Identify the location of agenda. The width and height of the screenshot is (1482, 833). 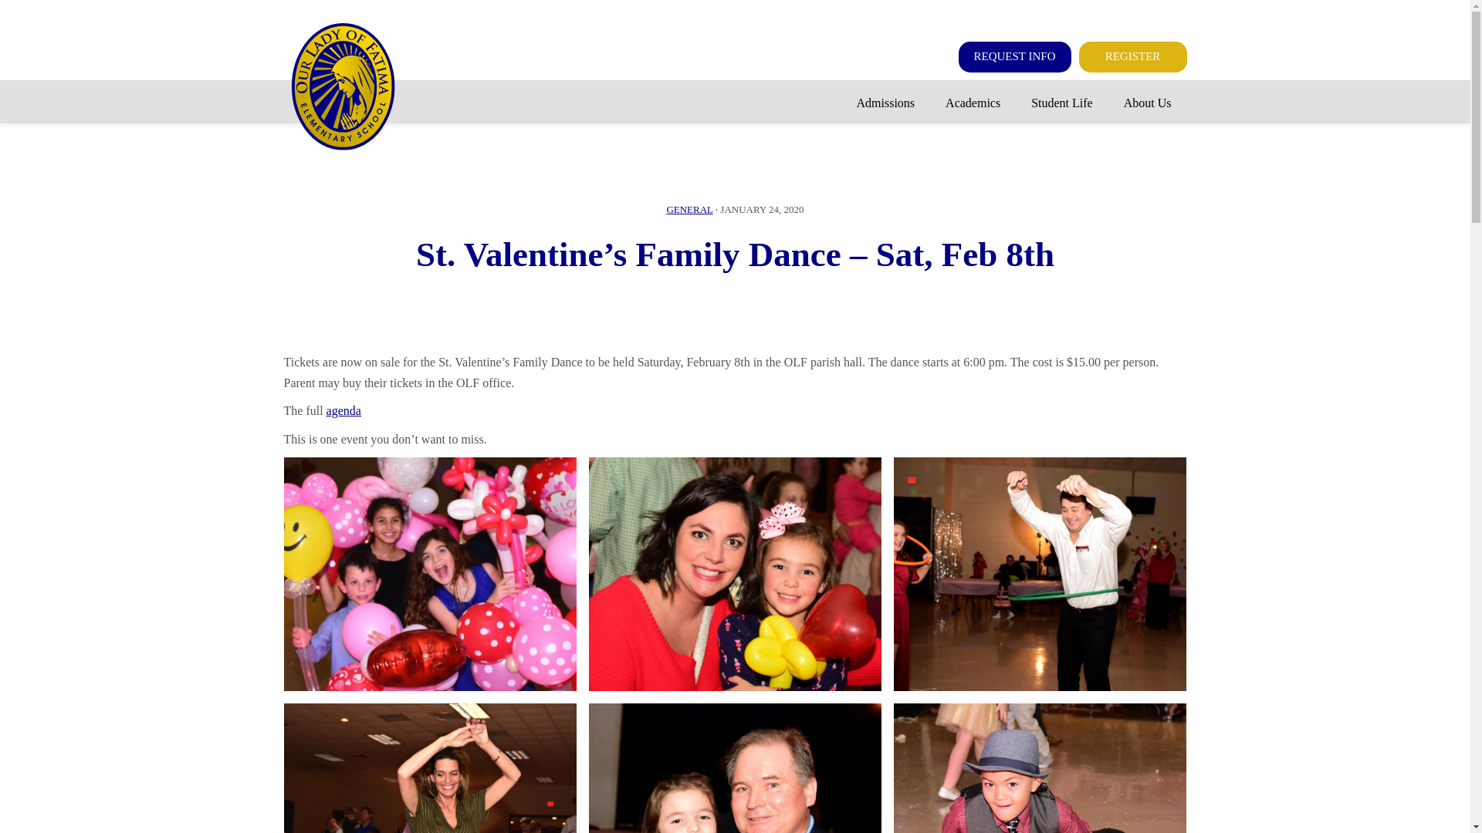
(343, 410).